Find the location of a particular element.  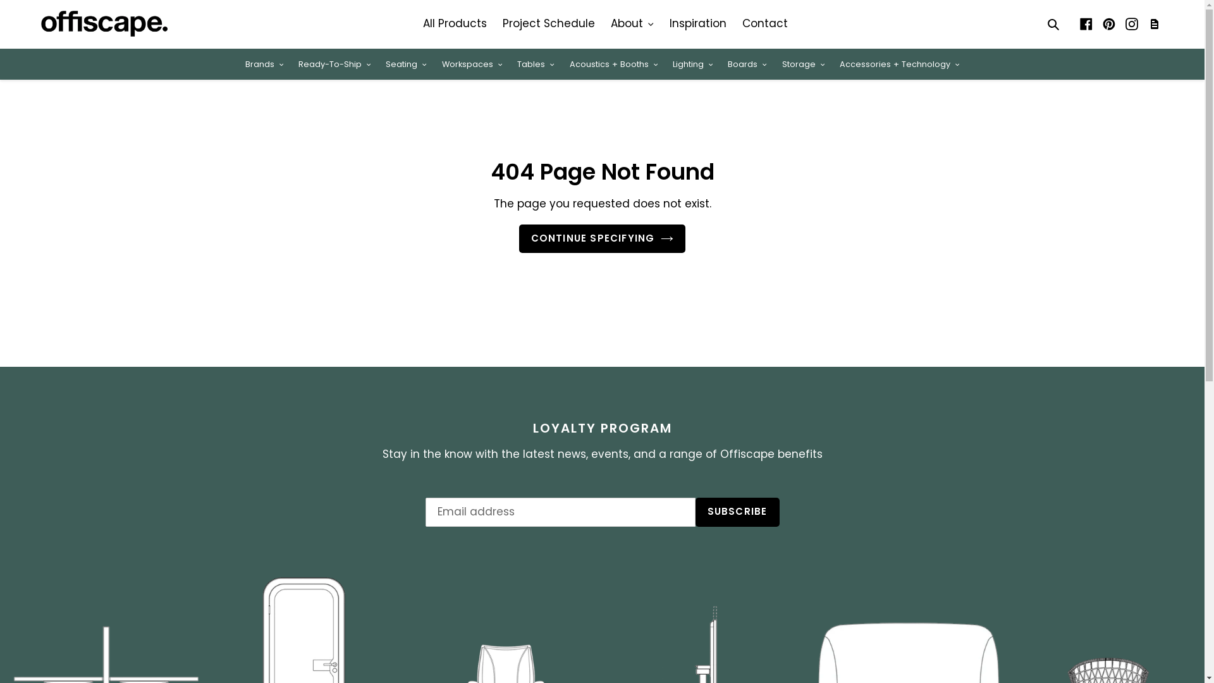

Ready-To-Ship is located at coordinates (334, 63).